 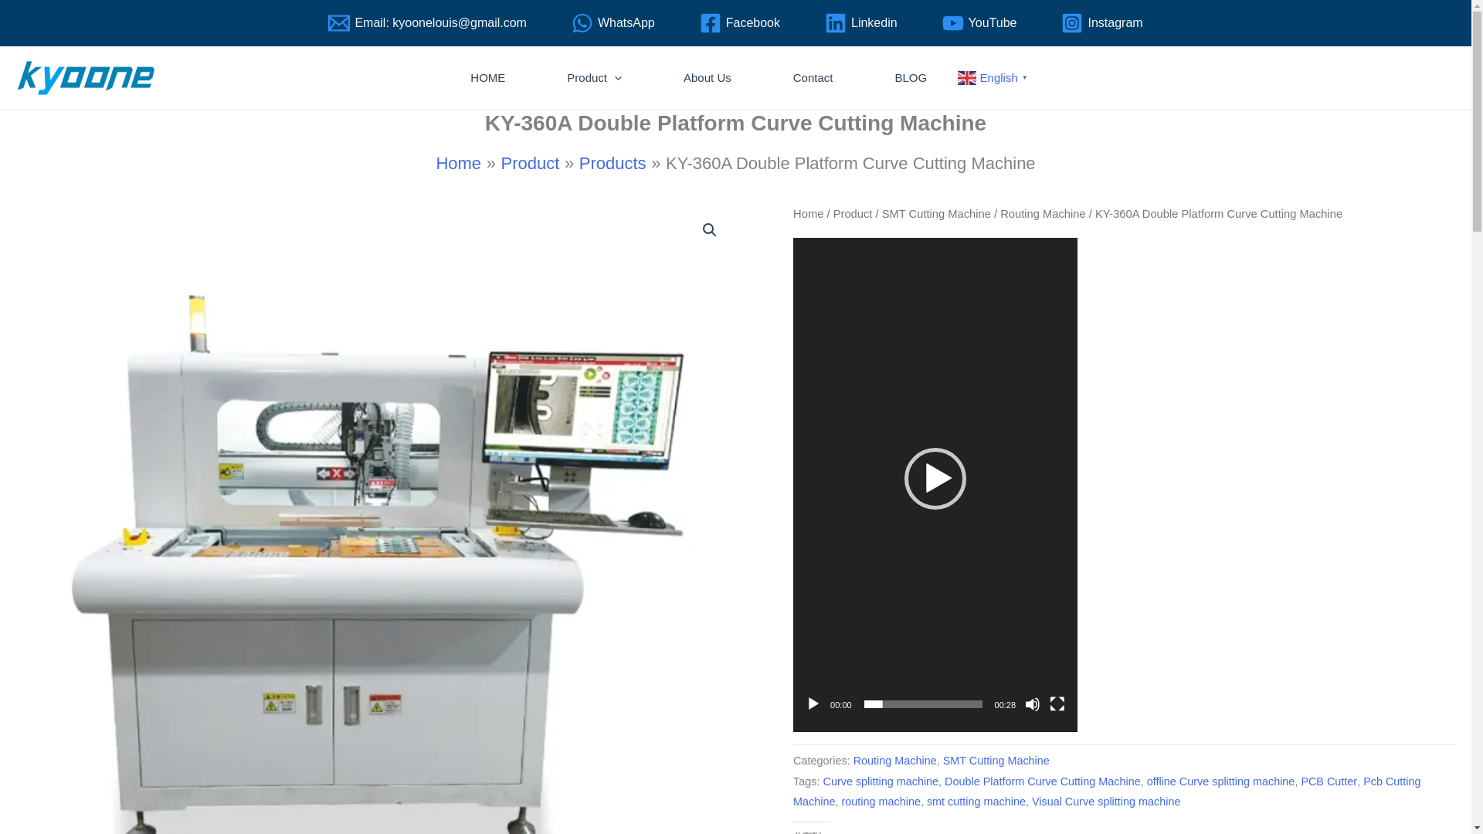 I want to click on HOME, so click(x=487, y=78).